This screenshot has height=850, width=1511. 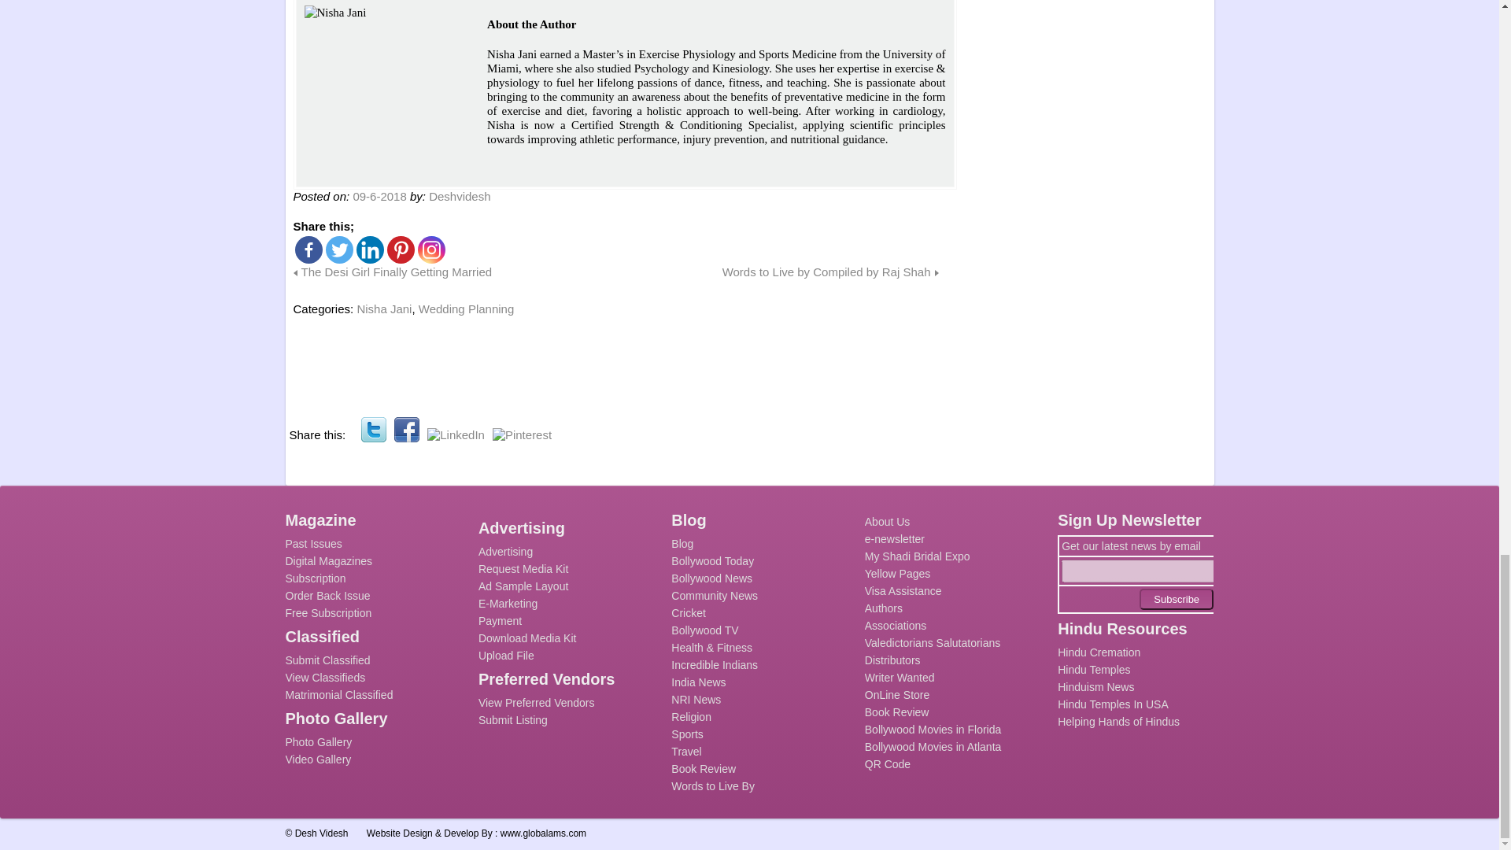 I want to click on Subscribe, so click(x=1176, y=600).